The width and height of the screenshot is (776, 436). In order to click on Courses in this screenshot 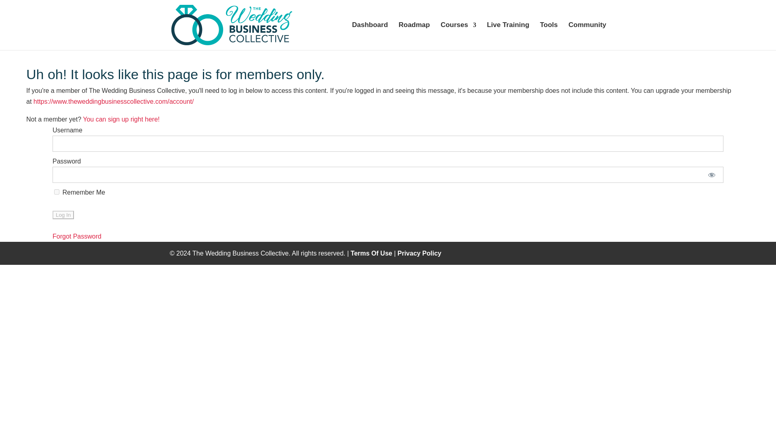, I will do `click(458, 36)`.